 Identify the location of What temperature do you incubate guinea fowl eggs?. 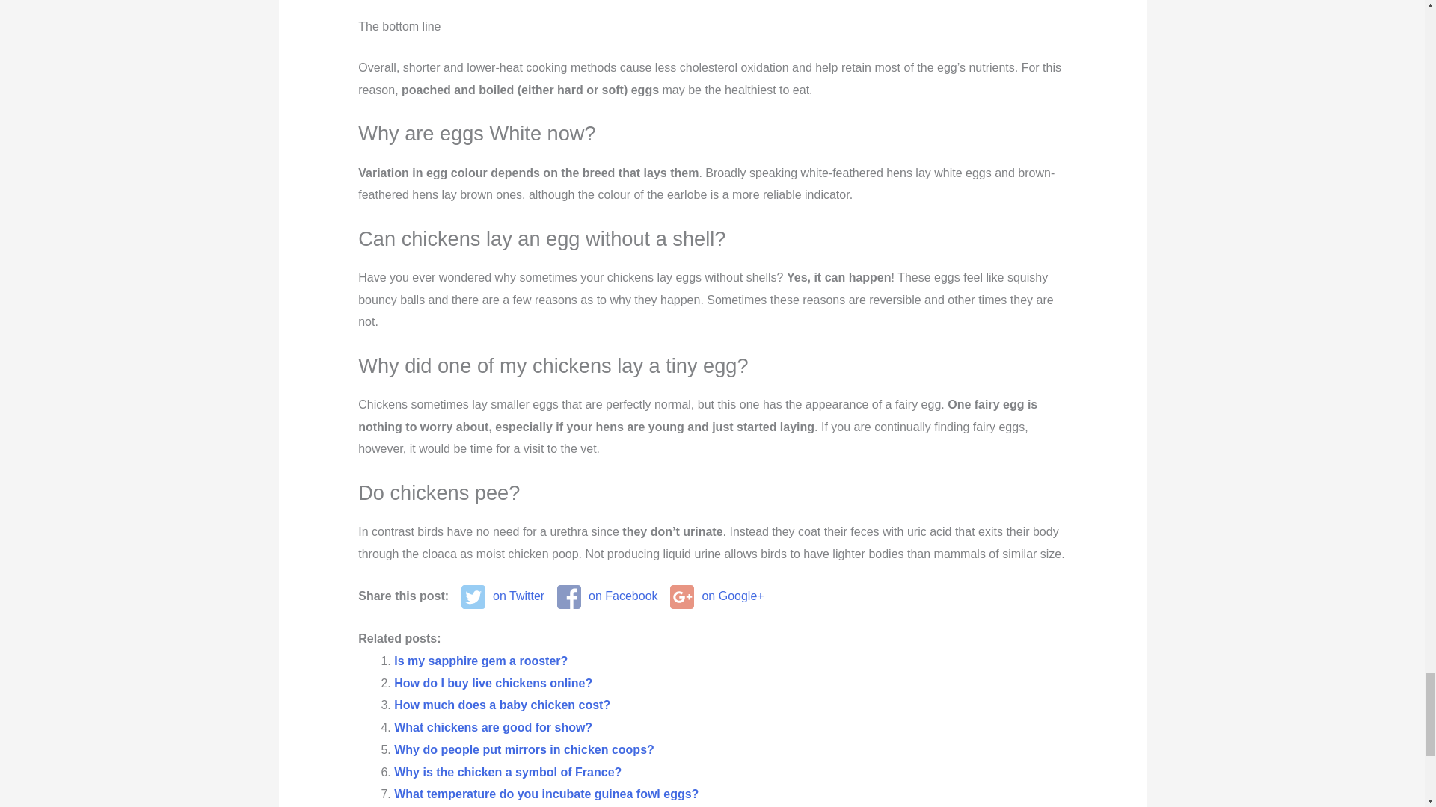
(546, 794).